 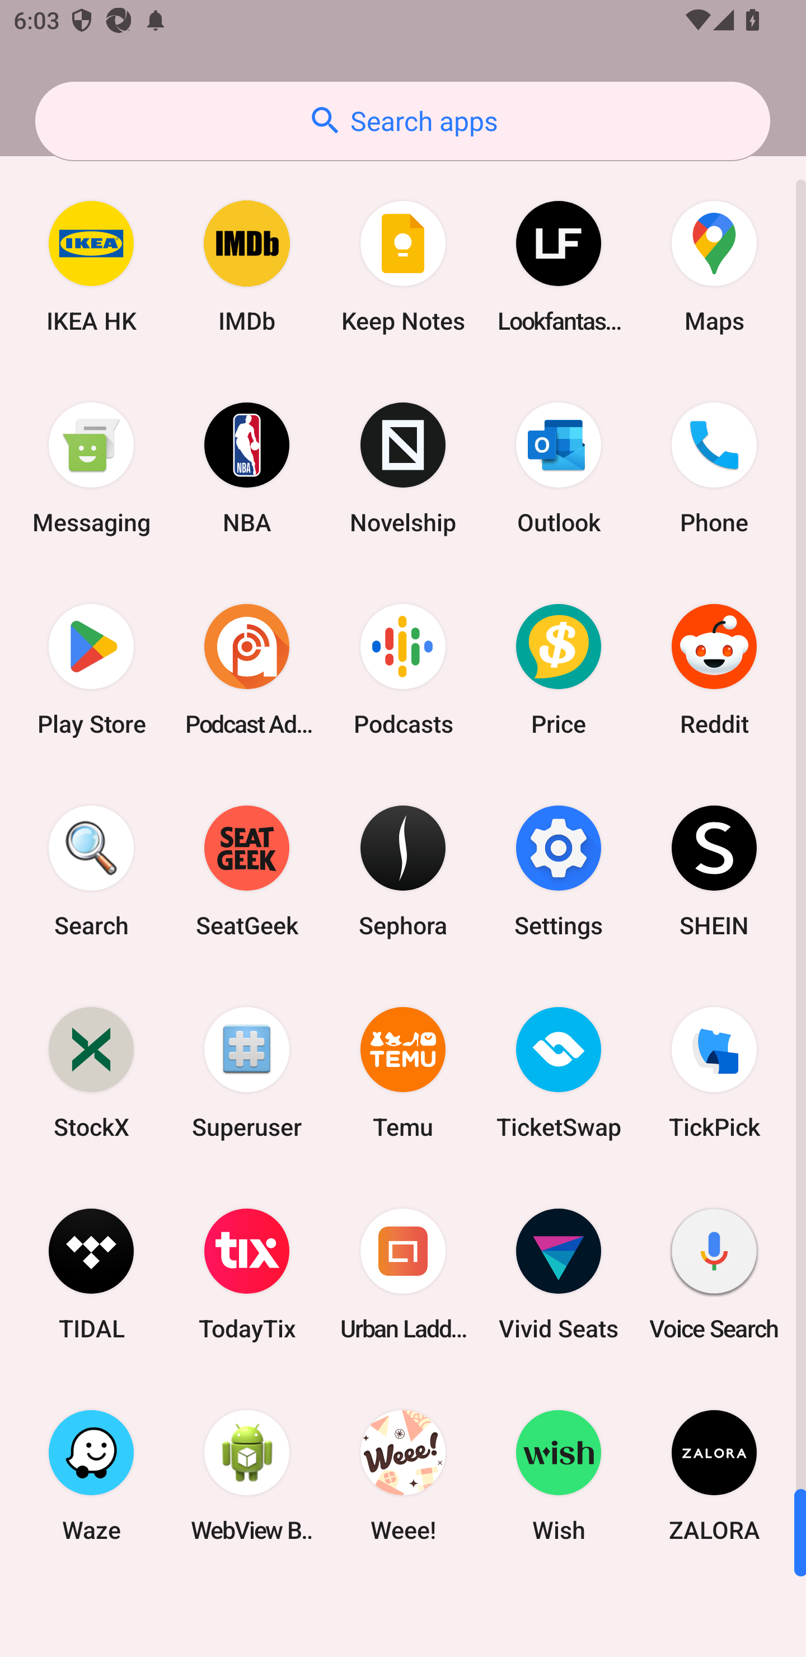 What do you see at coordinates (403, 1274) in the screenshot?
I see `Urban Ladder` at bounding box center [403, 1274].